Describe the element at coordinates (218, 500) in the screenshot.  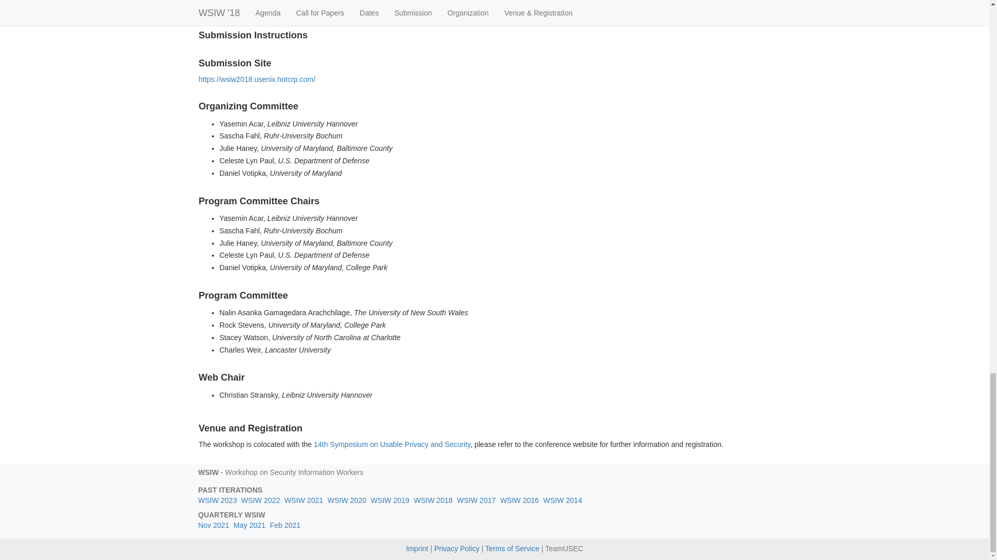
I see `WSIW 2023` at that location.